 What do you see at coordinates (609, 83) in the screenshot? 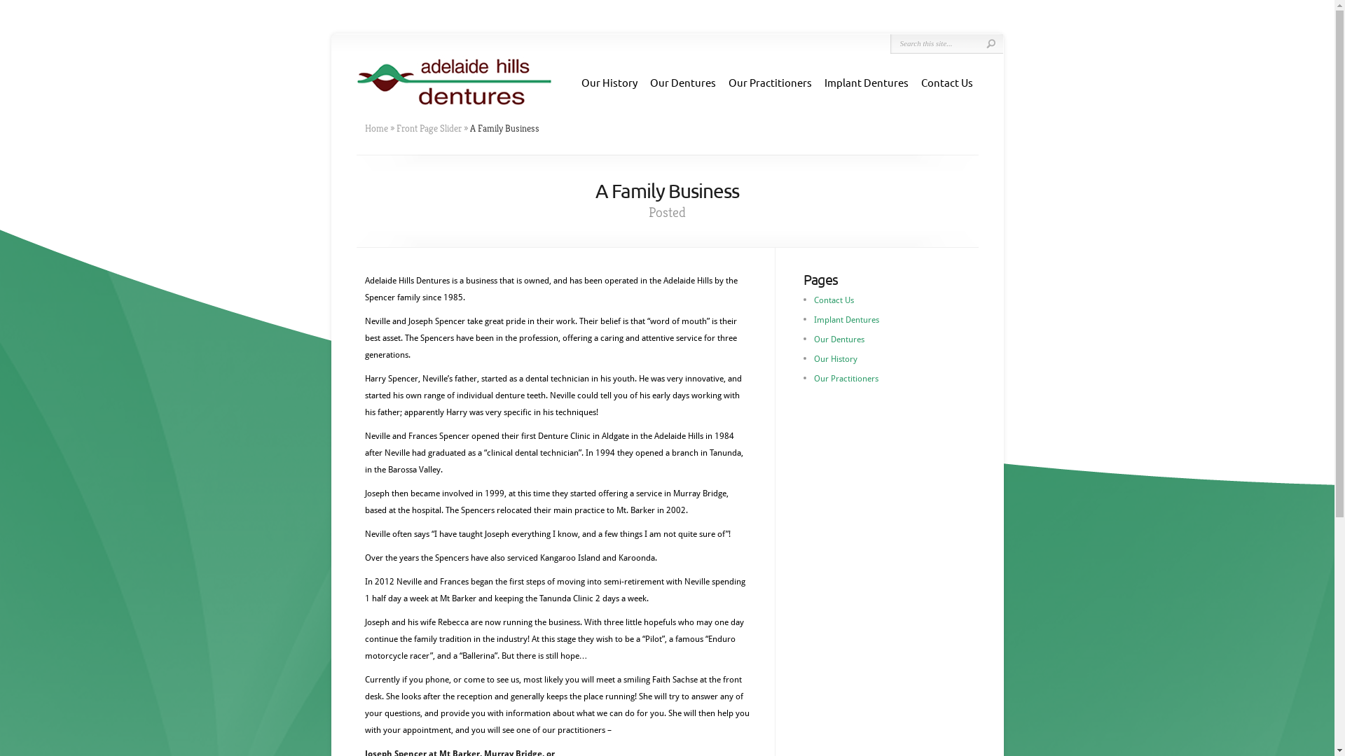
I see `Our History` at bounding box center [609, 83].